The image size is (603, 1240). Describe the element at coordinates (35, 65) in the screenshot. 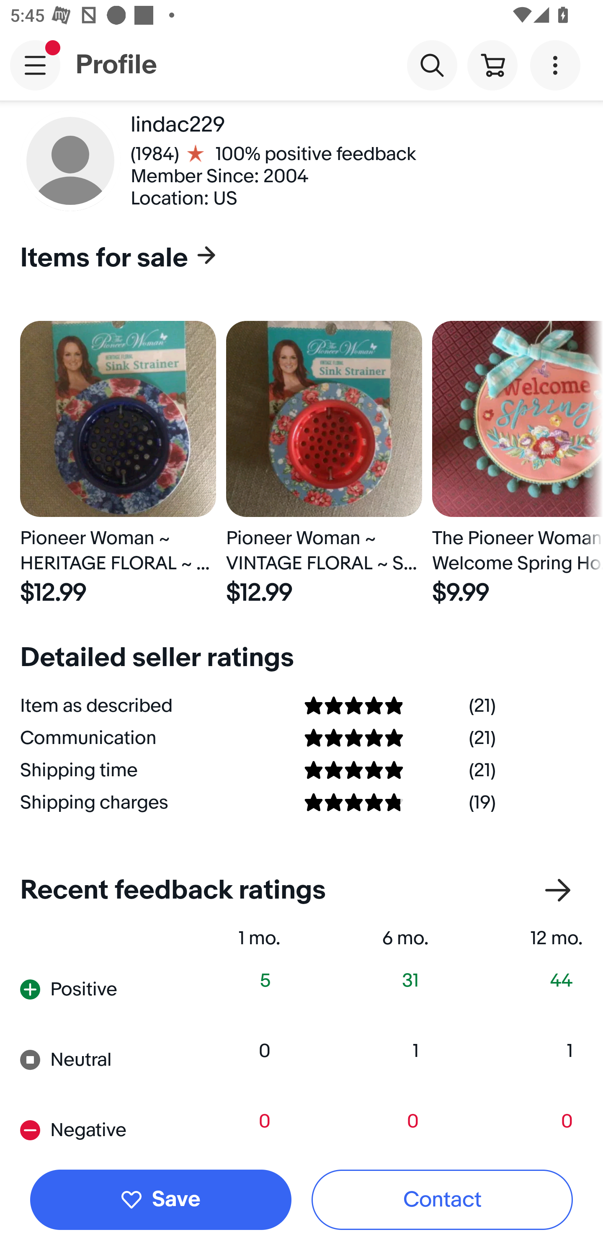

I see `Main navigation, notification is pending, open` at that location.